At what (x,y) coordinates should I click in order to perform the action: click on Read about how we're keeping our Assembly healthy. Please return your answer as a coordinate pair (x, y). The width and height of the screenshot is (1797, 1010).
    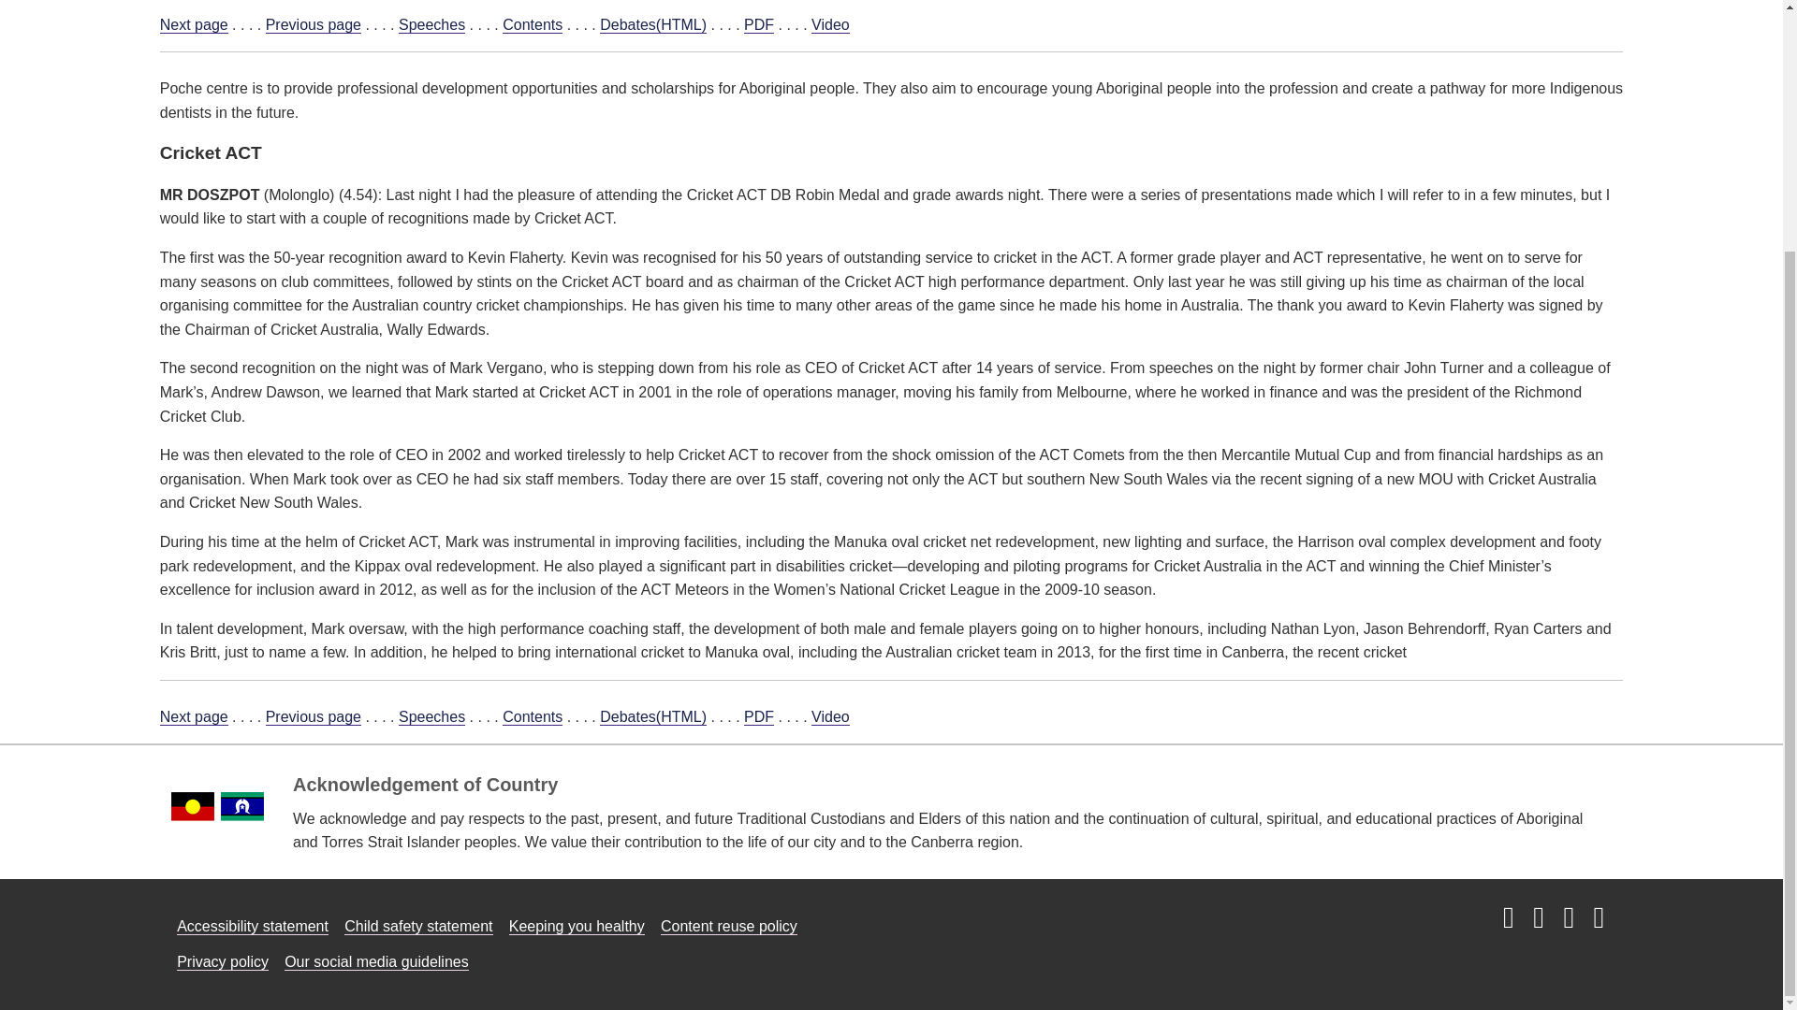
    Looking at the image, I should click on (577, 926).